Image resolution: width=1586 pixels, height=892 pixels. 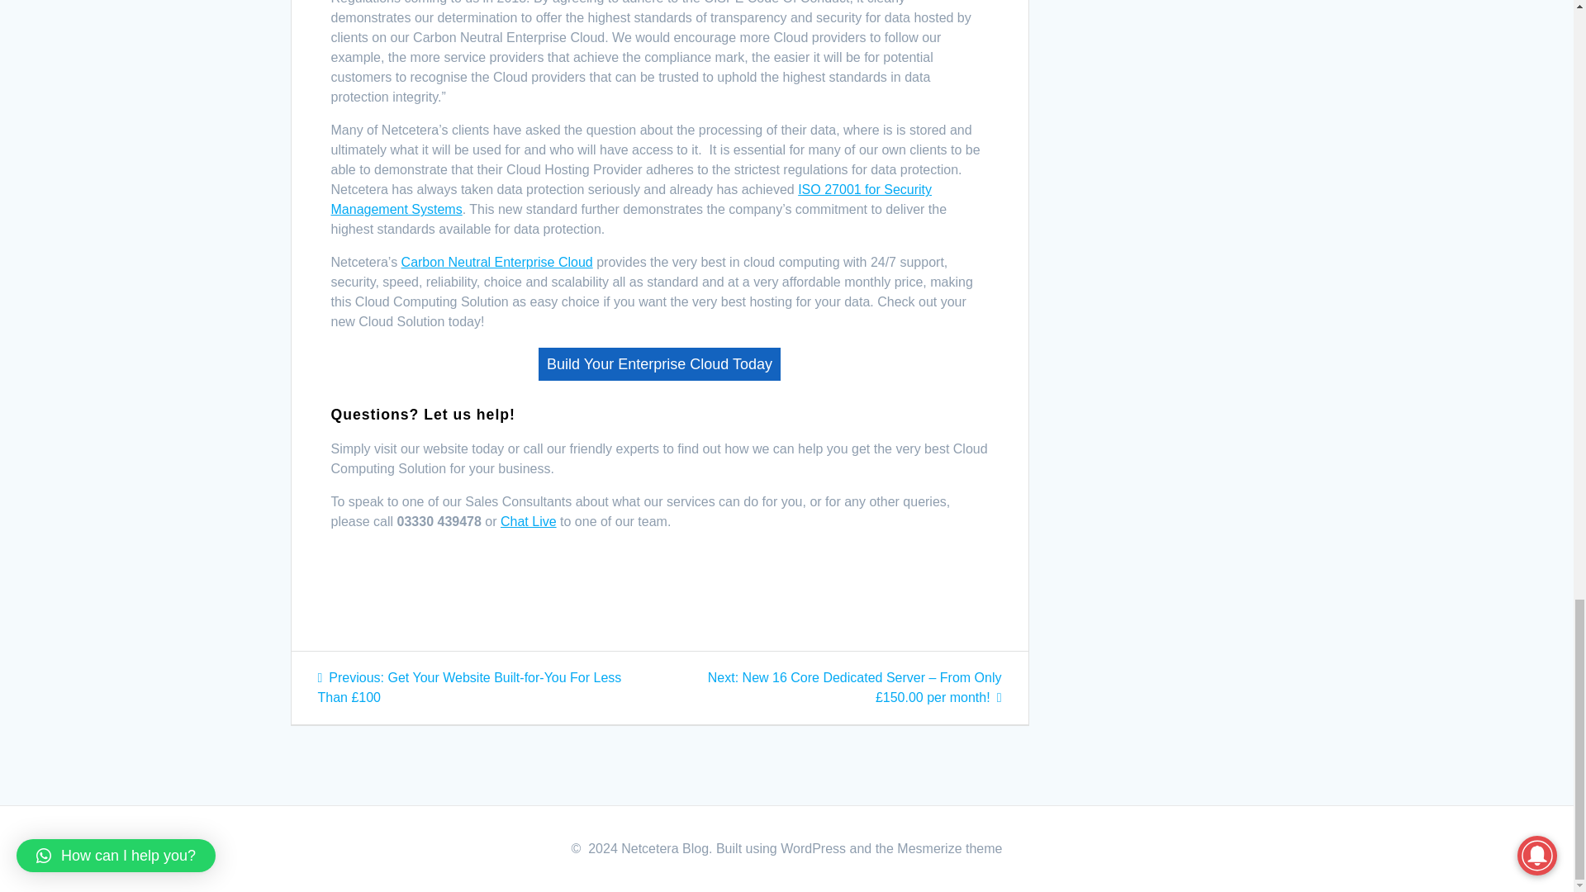 What do you see at coordinates (950, 848) in the screenshot?
I see `Mesmerize theme` at bounding box center [950, 848].